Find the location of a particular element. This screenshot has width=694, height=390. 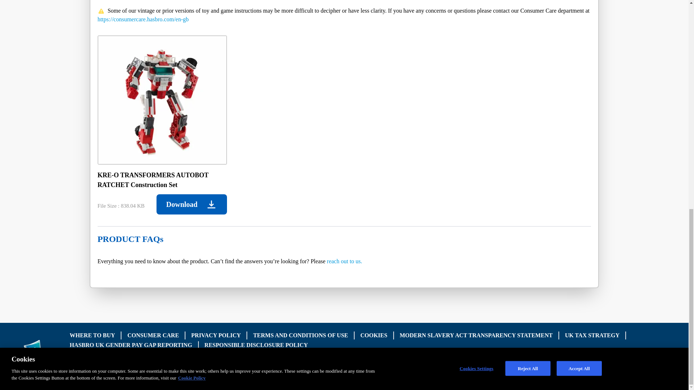

PRIVACY POLICY is located at coordinates (216, 335).